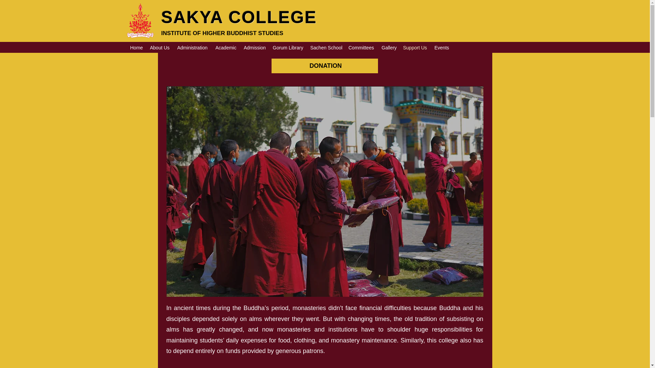  Describe the element at coordinates (193, 48) in the screenshot. I see `Administration` at that location.